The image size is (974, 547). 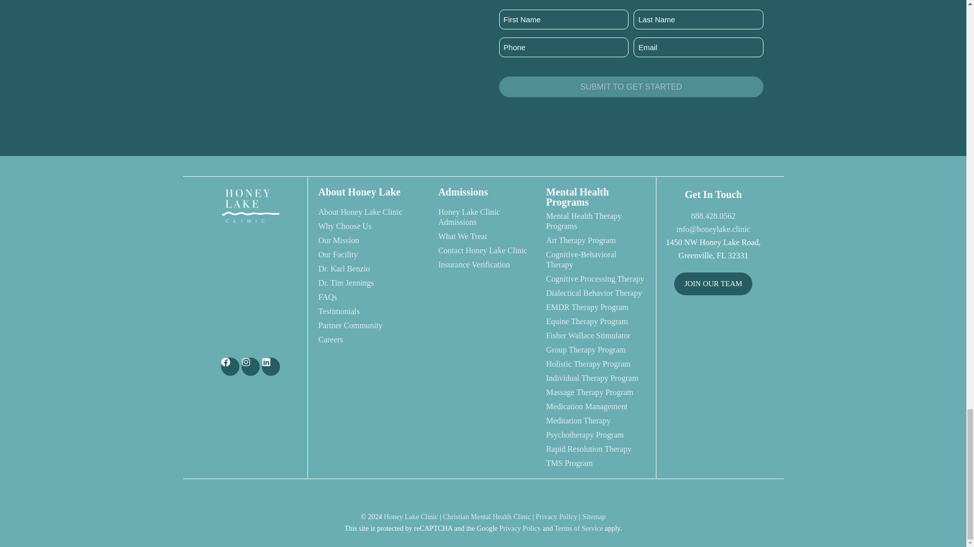 I want to click on Tagline, so click(x=250, y=285).